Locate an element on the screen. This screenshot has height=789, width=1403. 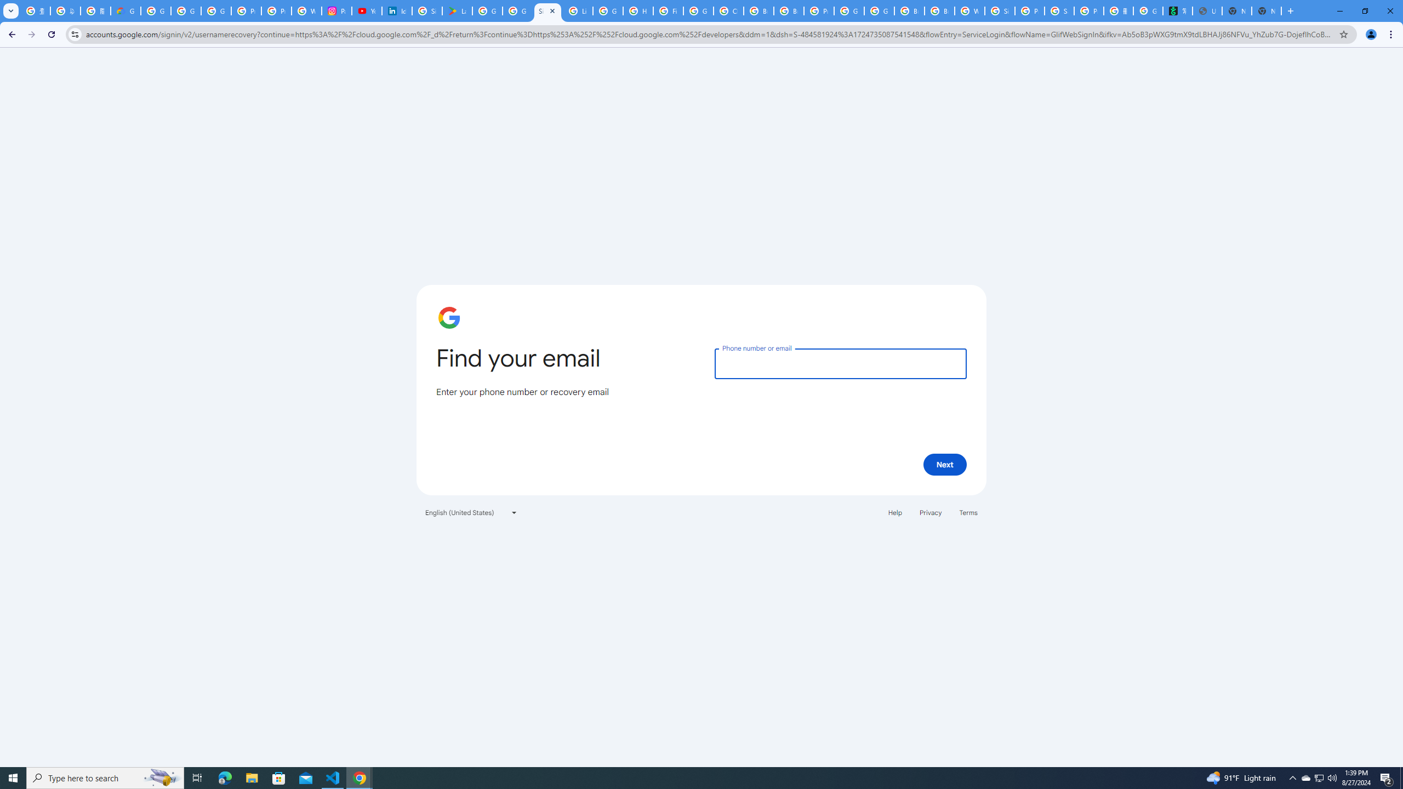
Untitled is located at coordinates (1207, 11).